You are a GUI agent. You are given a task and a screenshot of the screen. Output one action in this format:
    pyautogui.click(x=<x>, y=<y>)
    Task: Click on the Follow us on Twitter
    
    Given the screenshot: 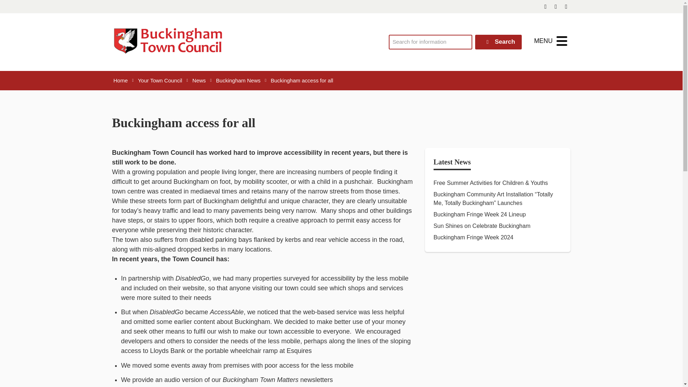 What is the action you would take?
    pyautogui.click(x=556, y=6)
    